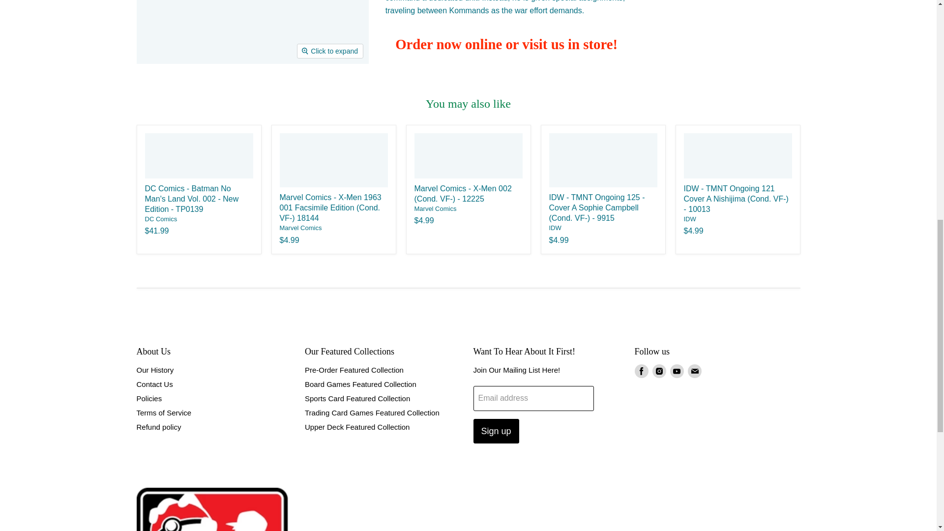  What do you see at coordinates (694, 371) in the screenshot?
I see `Email` at bounding box center [694, 371].